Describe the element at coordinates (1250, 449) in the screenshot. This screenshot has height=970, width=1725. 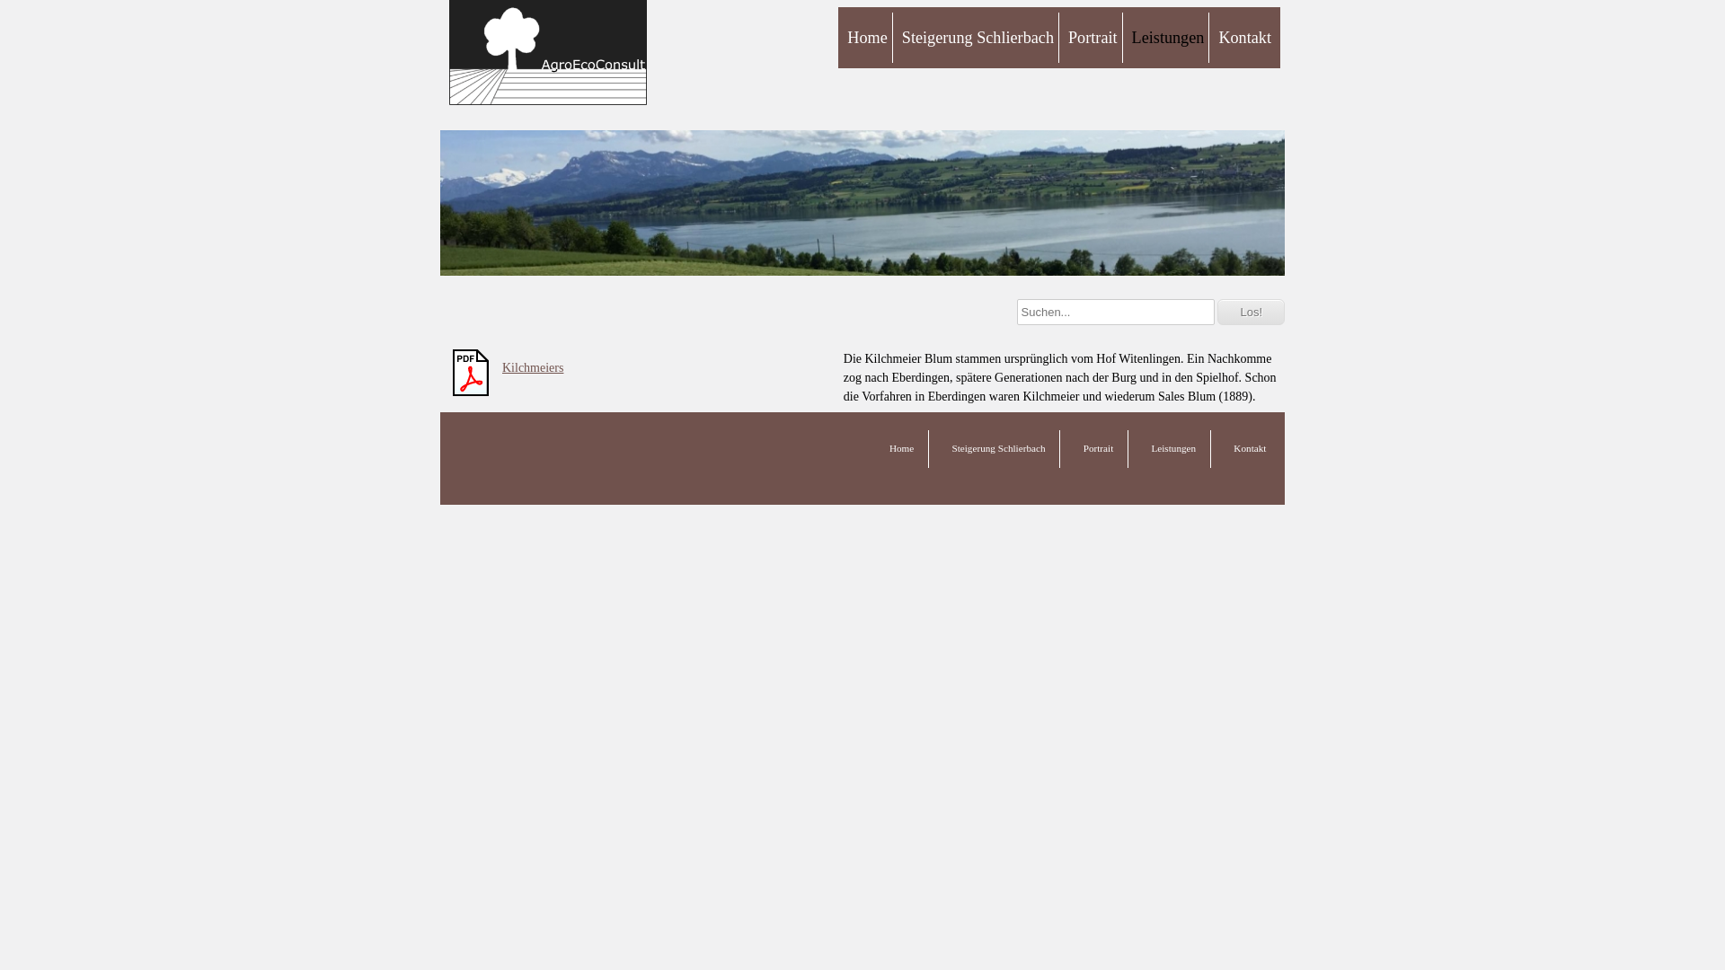
I see `Kontakt` at that location.